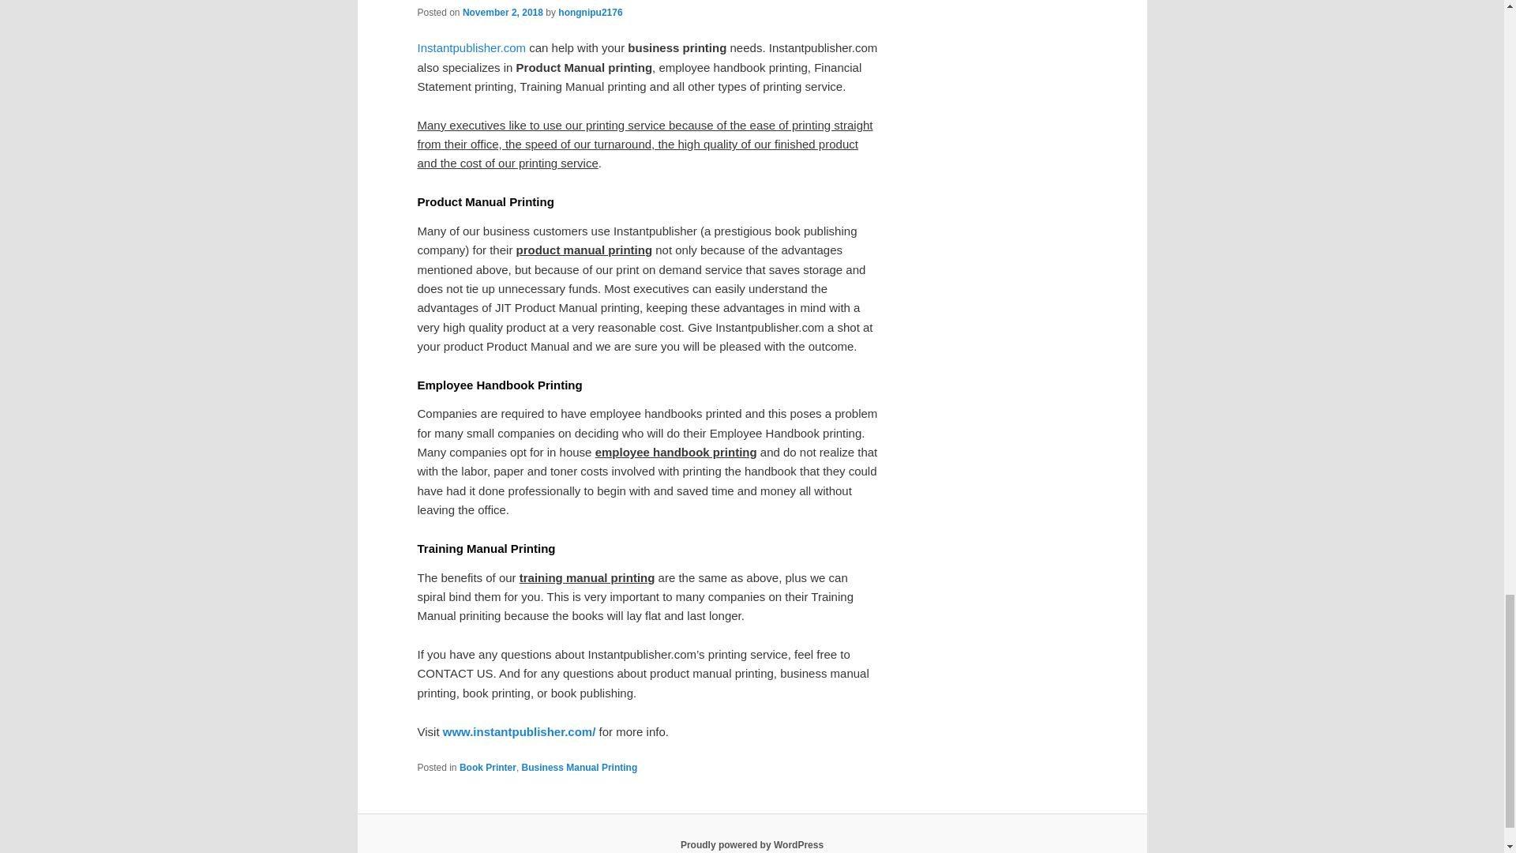 The width and height of the screenshot is (1516, 853). Describe the element at coordinates (589, 12) in the screenshot. I see `View all posts by hongnipu2176` at that location.